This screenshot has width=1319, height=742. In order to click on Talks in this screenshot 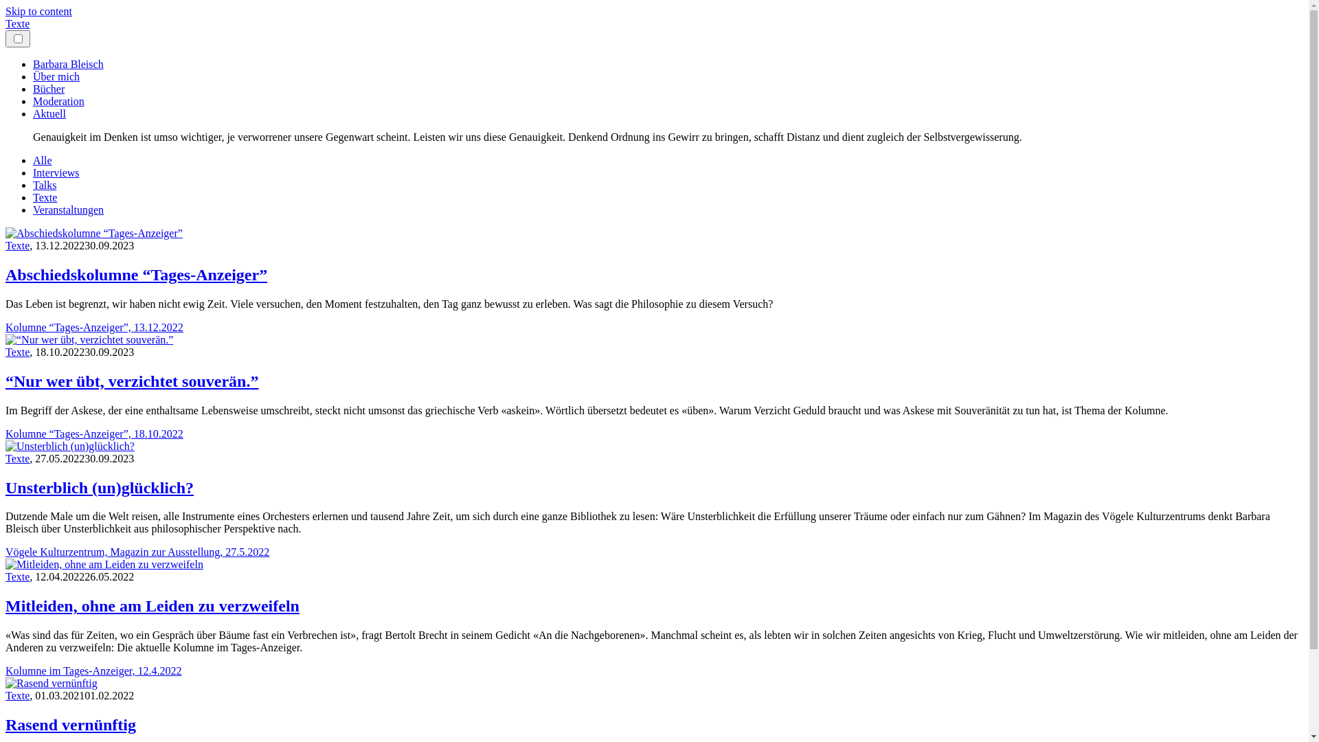, I will do `click(45, 185)`.